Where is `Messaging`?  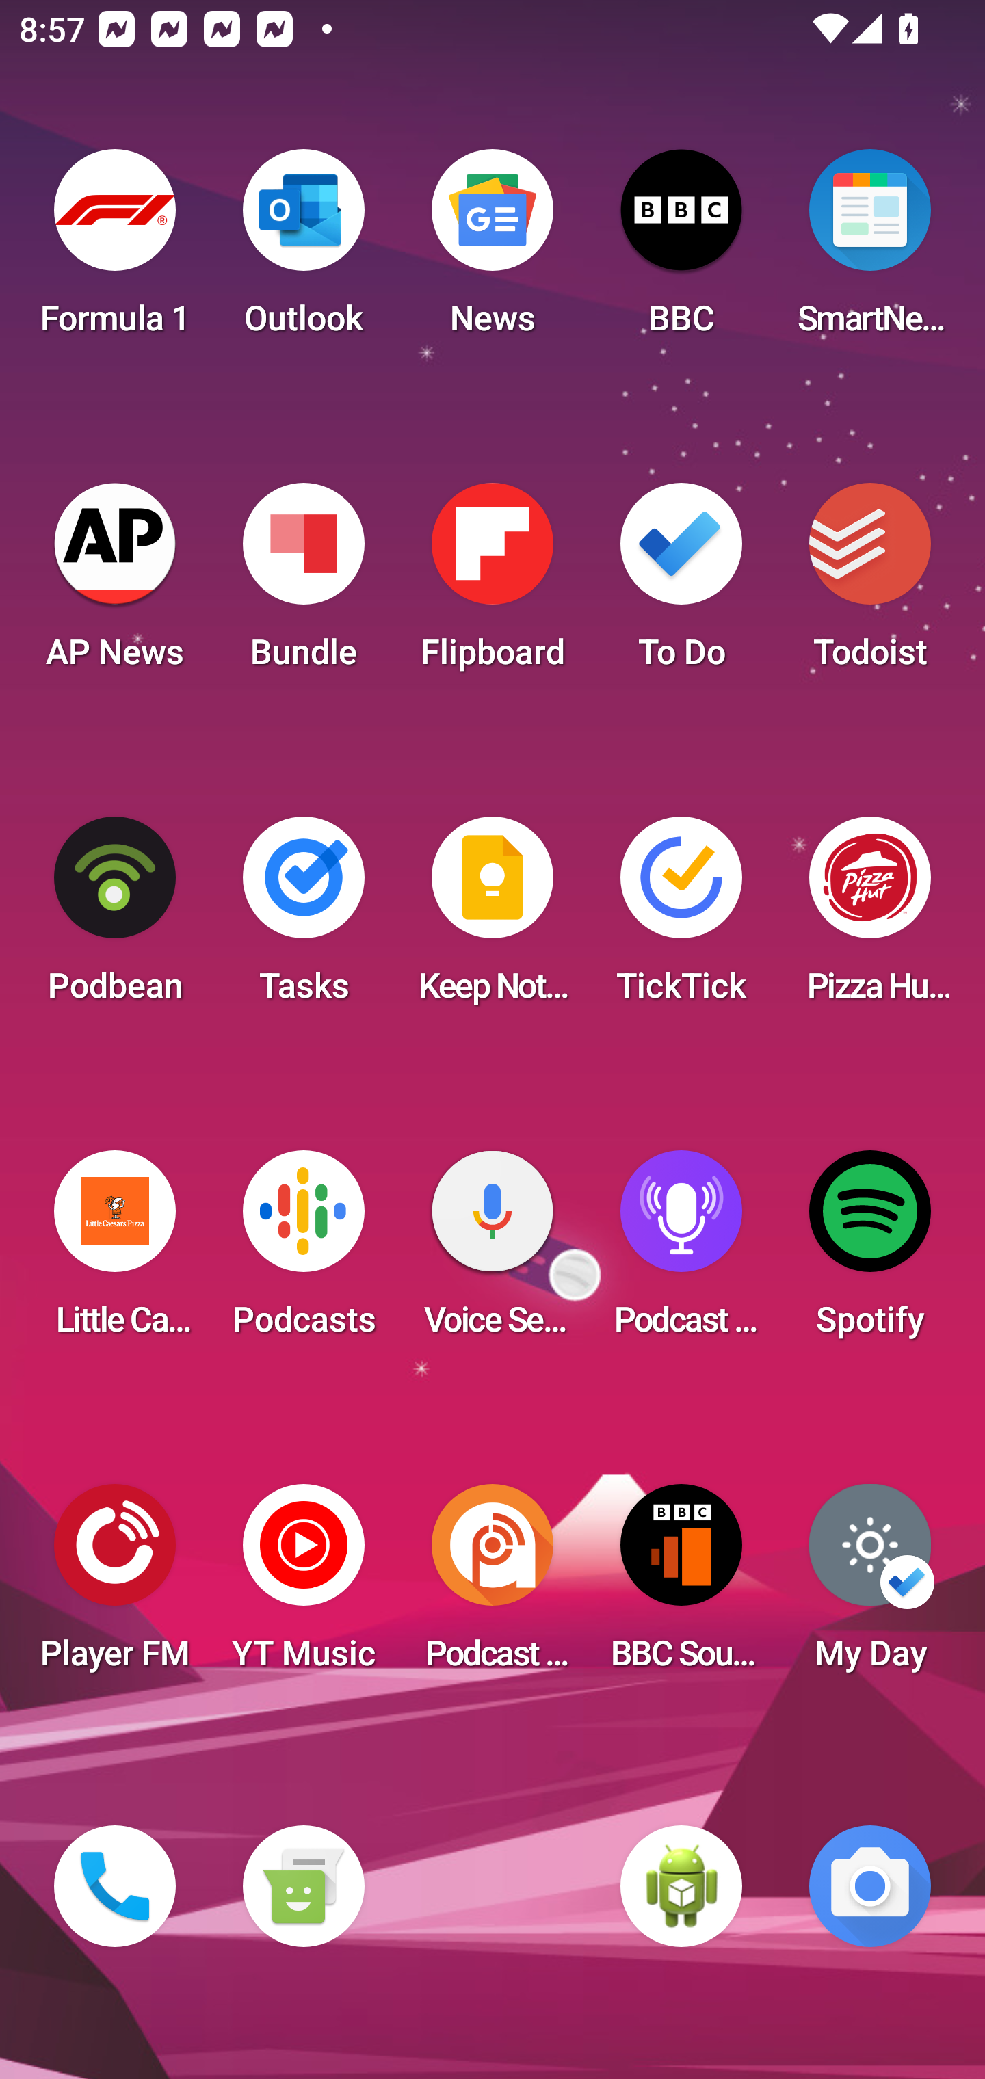 Messaging is located at coordinates (303, 1886).